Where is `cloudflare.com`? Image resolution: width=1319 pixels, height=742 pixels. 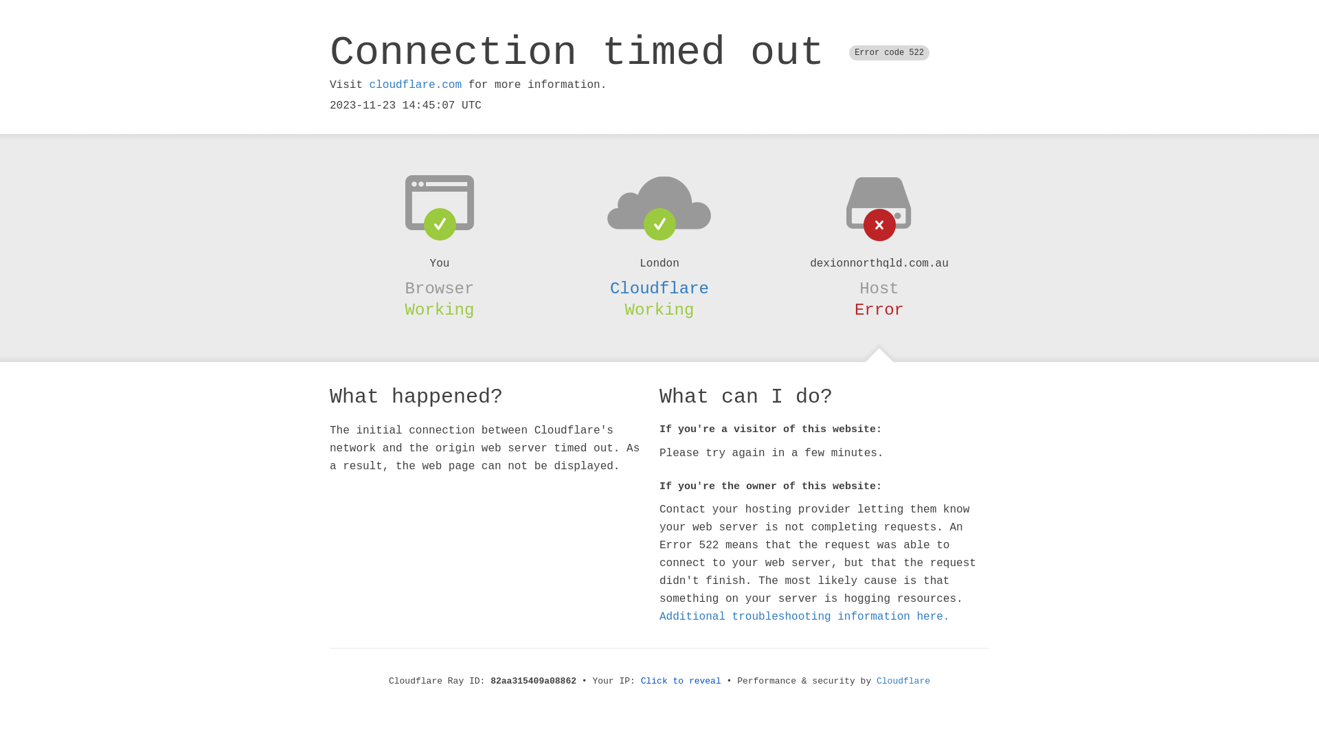
cloudflare.com is located at coordinates (416, 85).